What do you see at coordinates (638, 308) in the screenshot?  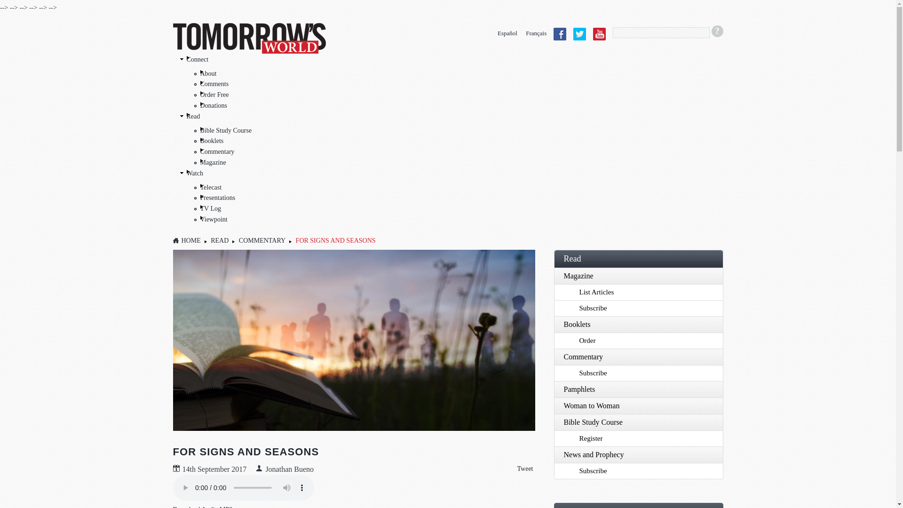 I see `Subscribe` at bounding box center [638, 308].